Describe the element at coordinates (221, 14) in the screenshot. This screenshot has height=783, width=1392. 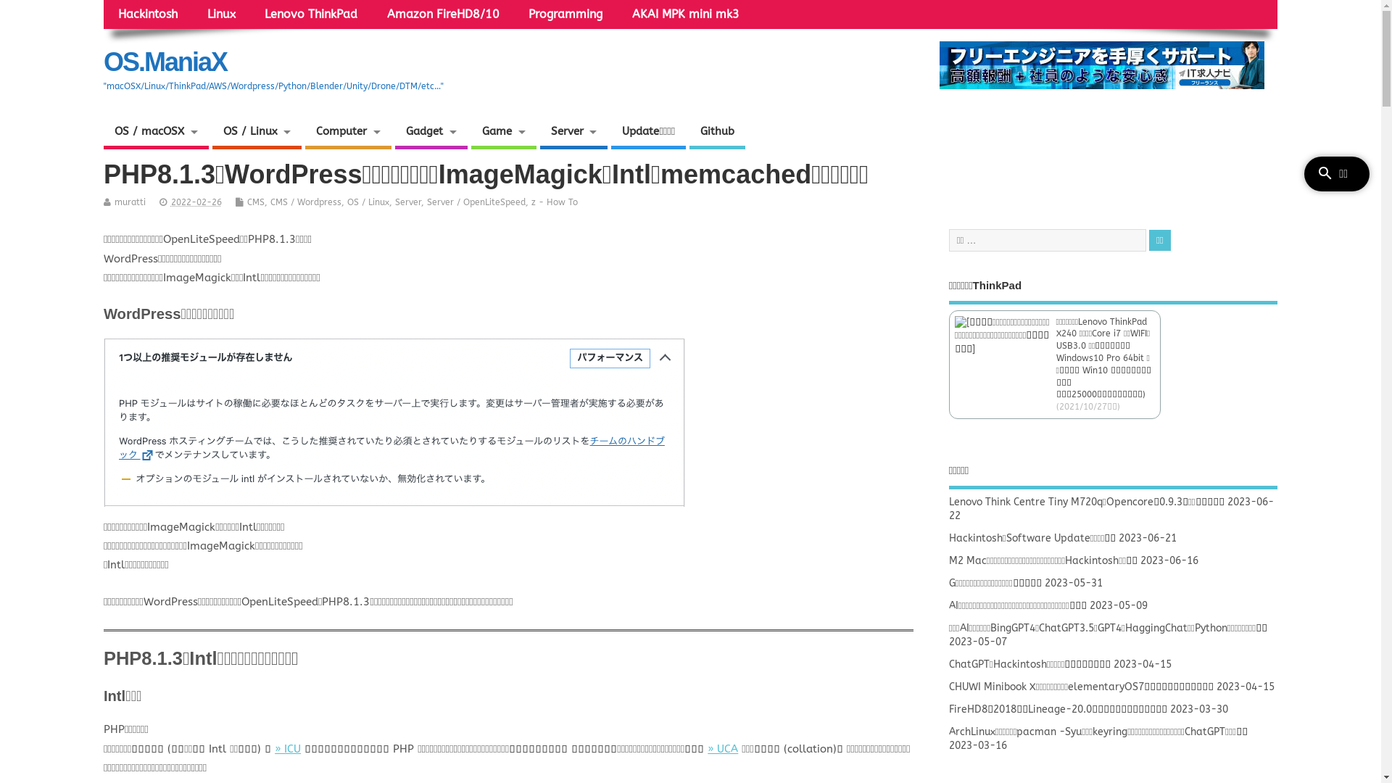
I see `Linux` at that location.